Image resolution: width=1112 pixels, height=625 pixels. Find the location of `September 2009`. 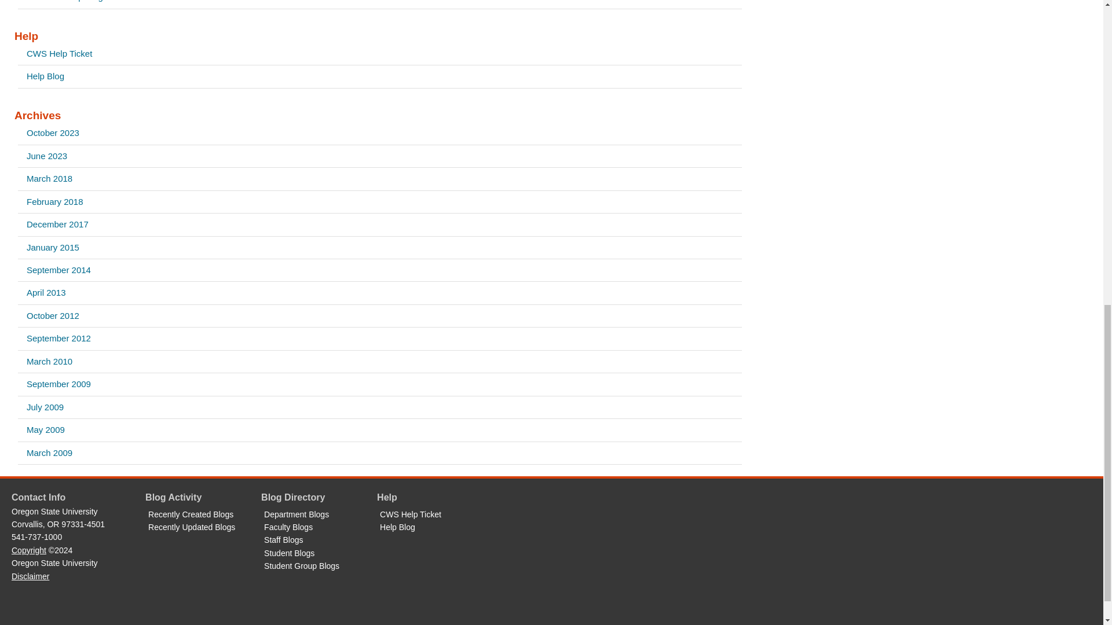

September 2009 is located at coordinates (379, 384).